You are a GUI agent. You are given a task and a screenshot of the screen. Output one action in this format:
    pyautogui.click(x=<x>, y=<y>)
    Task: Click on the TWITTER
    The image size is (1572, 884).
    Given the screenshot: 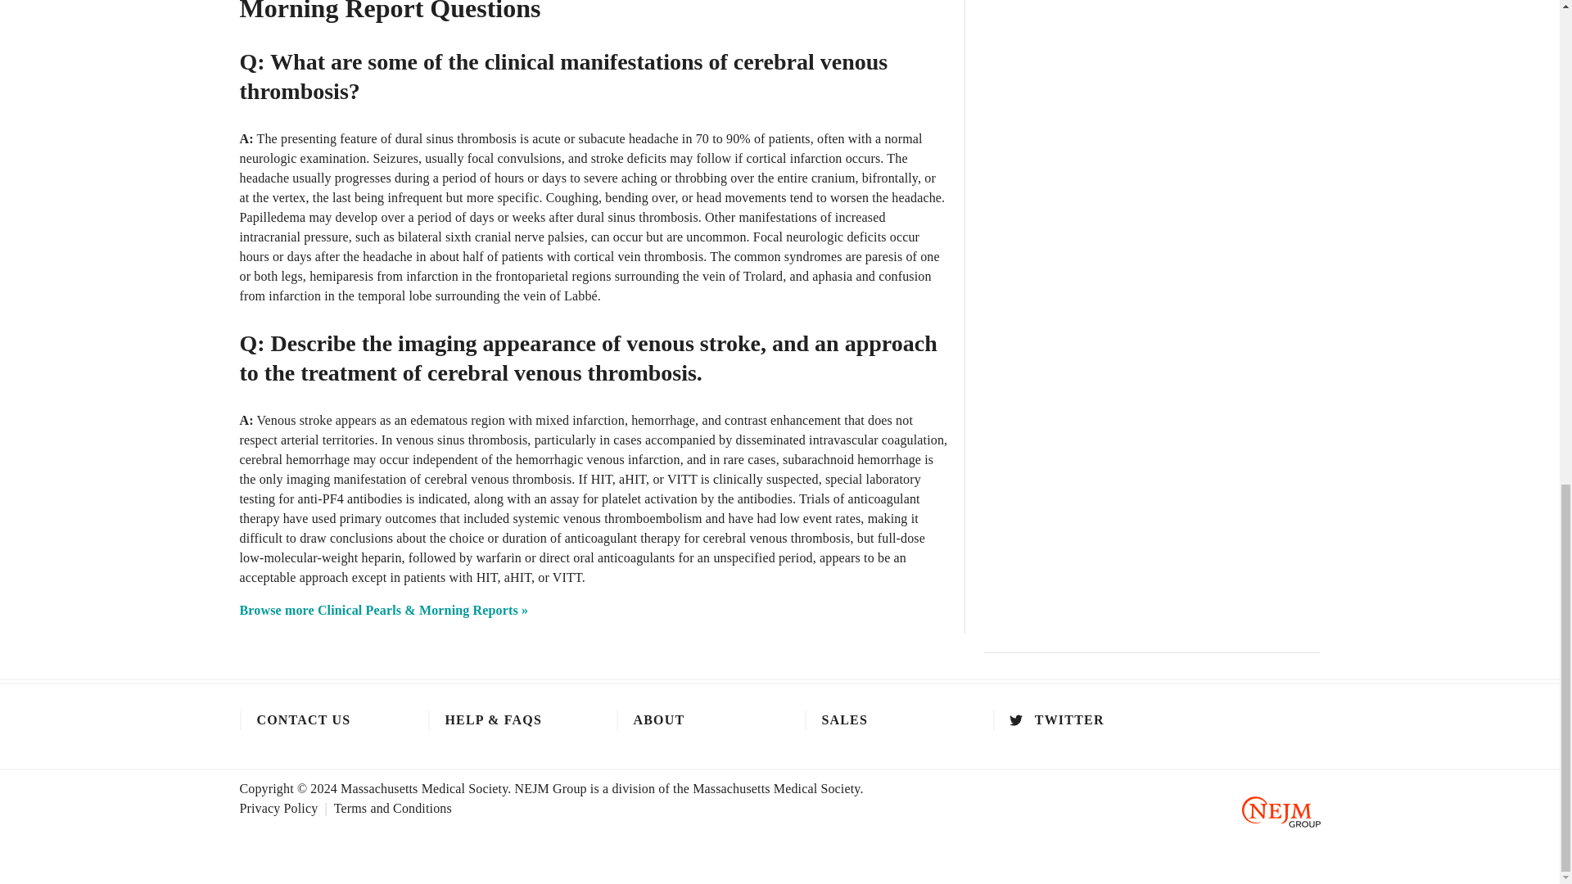 What is the action you would take?
    pyautogui.click(x=1070, y=720)
    